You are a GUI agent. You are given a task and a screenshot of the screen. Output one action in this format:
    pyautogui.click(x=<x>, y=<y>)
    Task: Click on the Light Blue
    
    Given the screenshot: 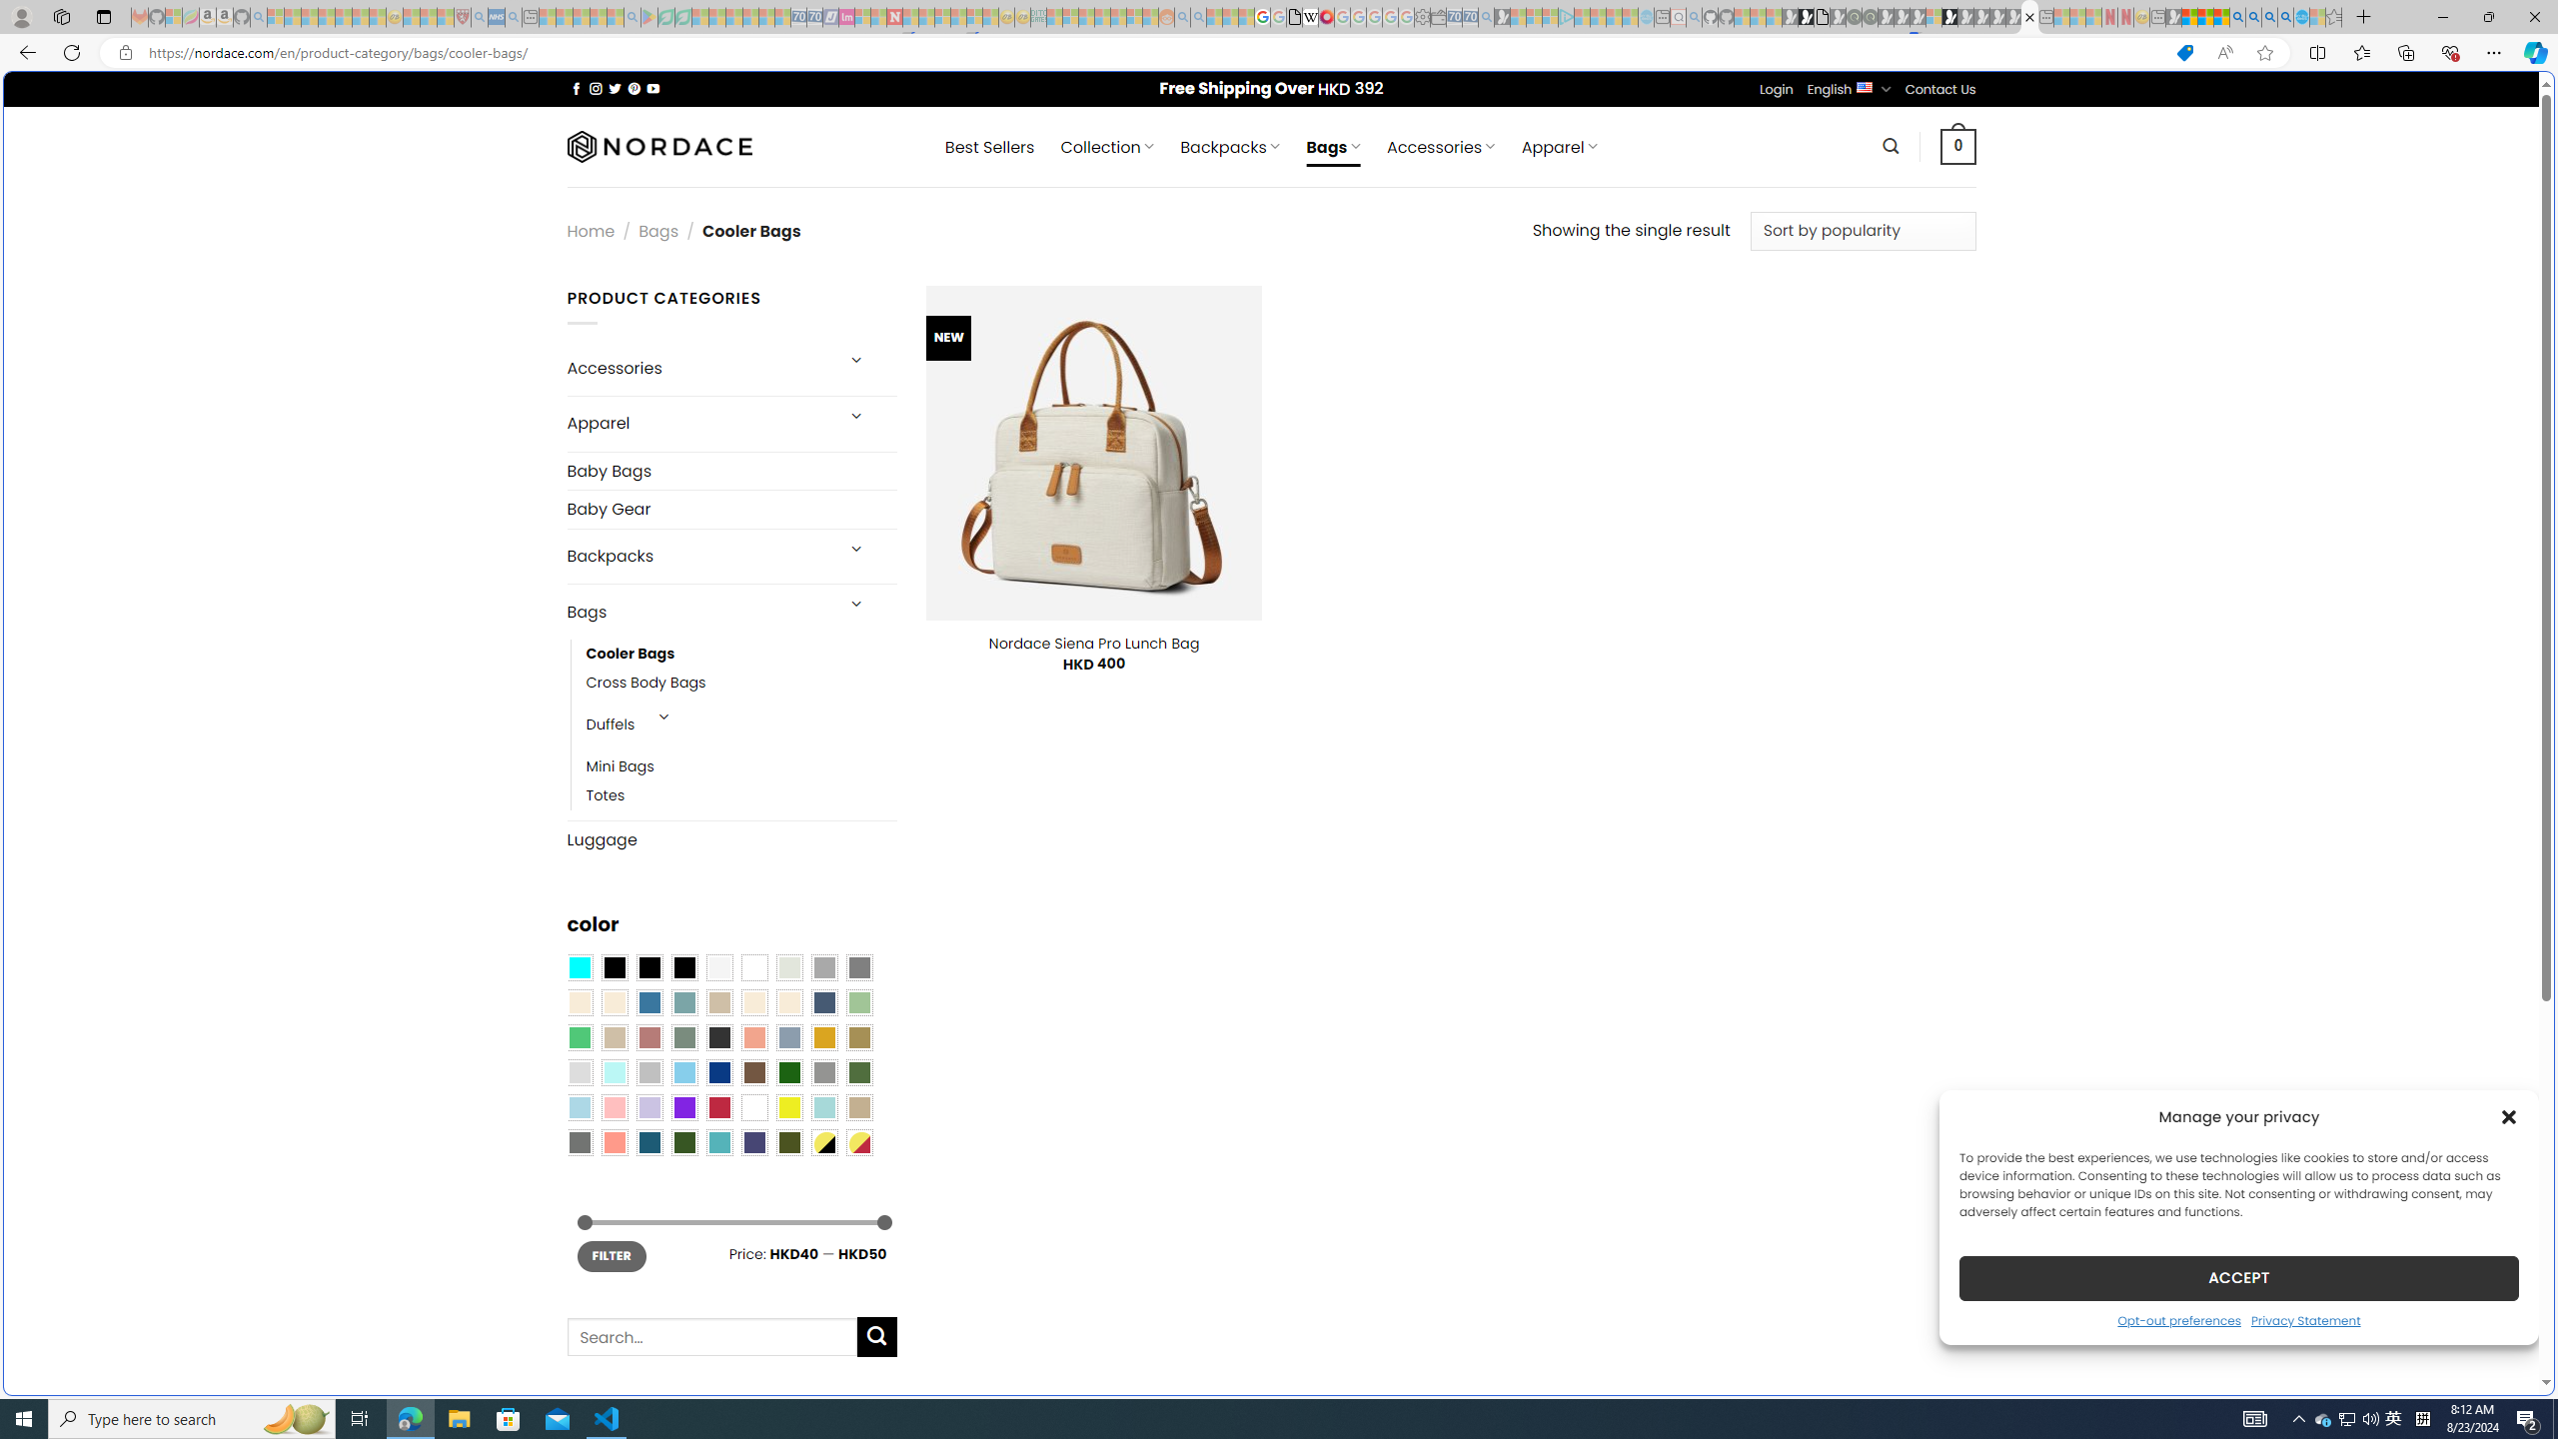 What is the action you would take?
    pyautogui.click(x=579, y=1107)
    